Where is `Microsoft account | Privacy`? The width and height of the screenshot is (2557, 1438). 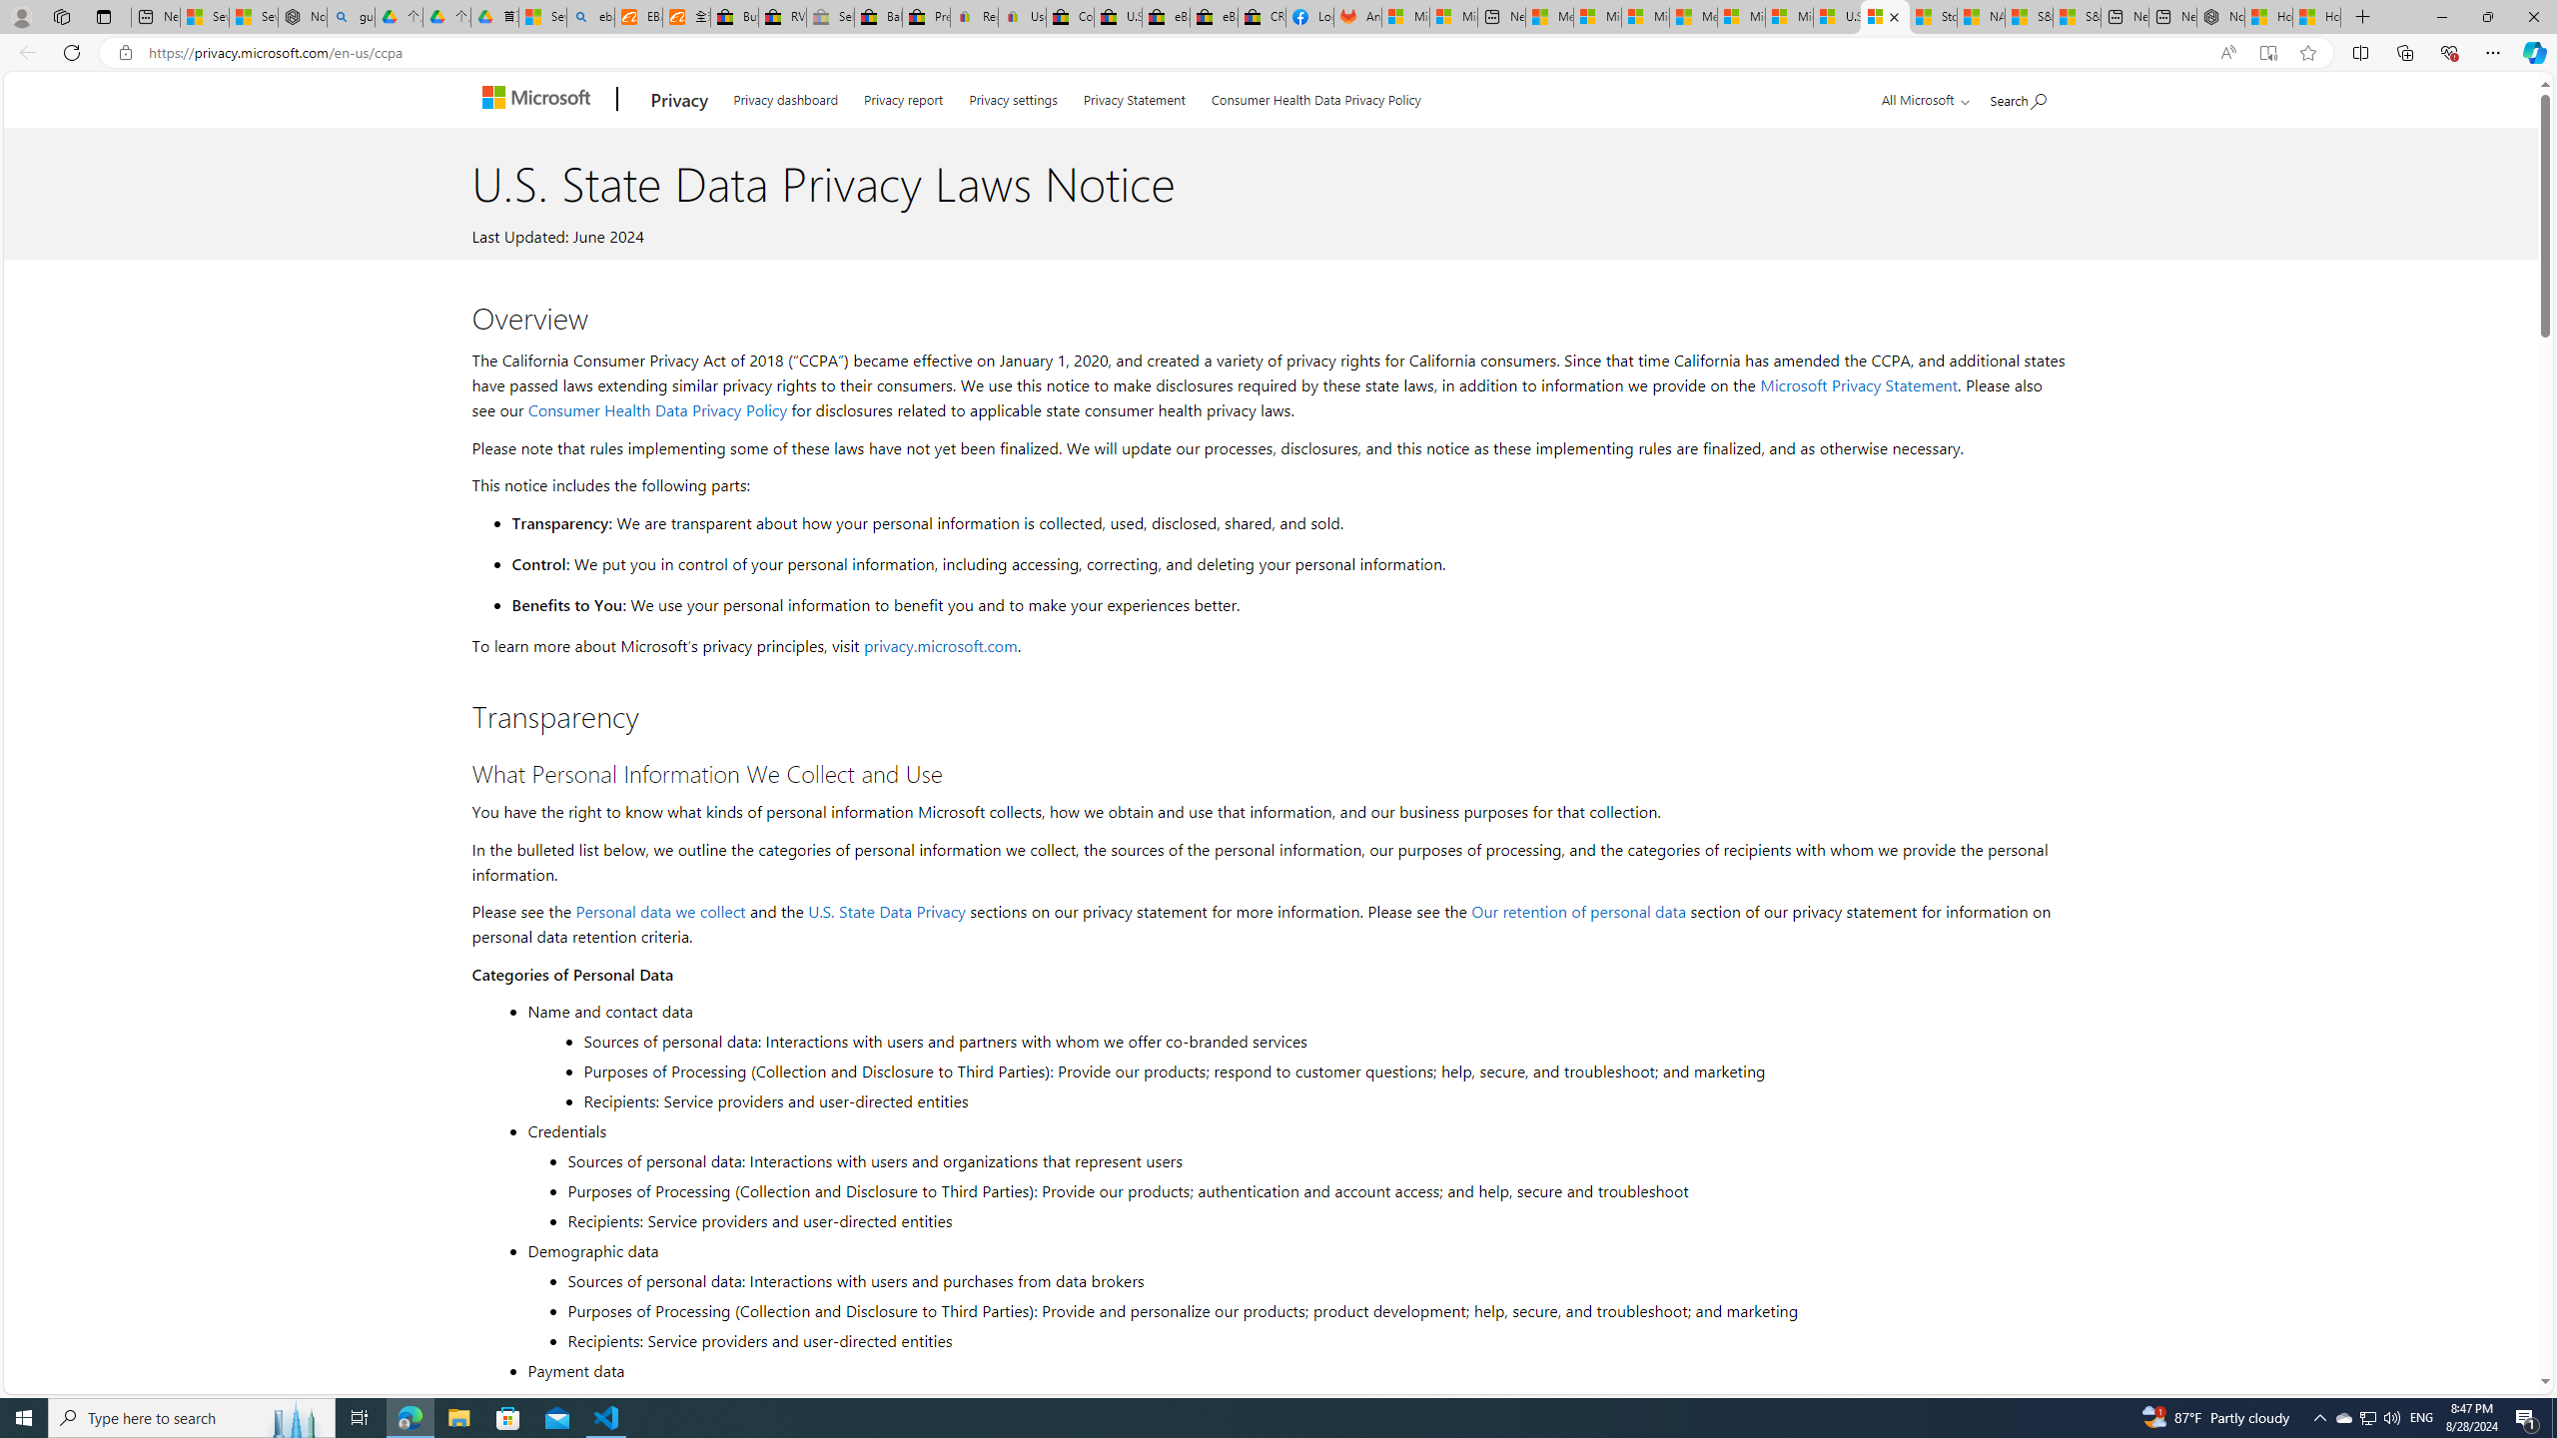 Microsoft account | Privacy is located at coordinates (1598, 17).